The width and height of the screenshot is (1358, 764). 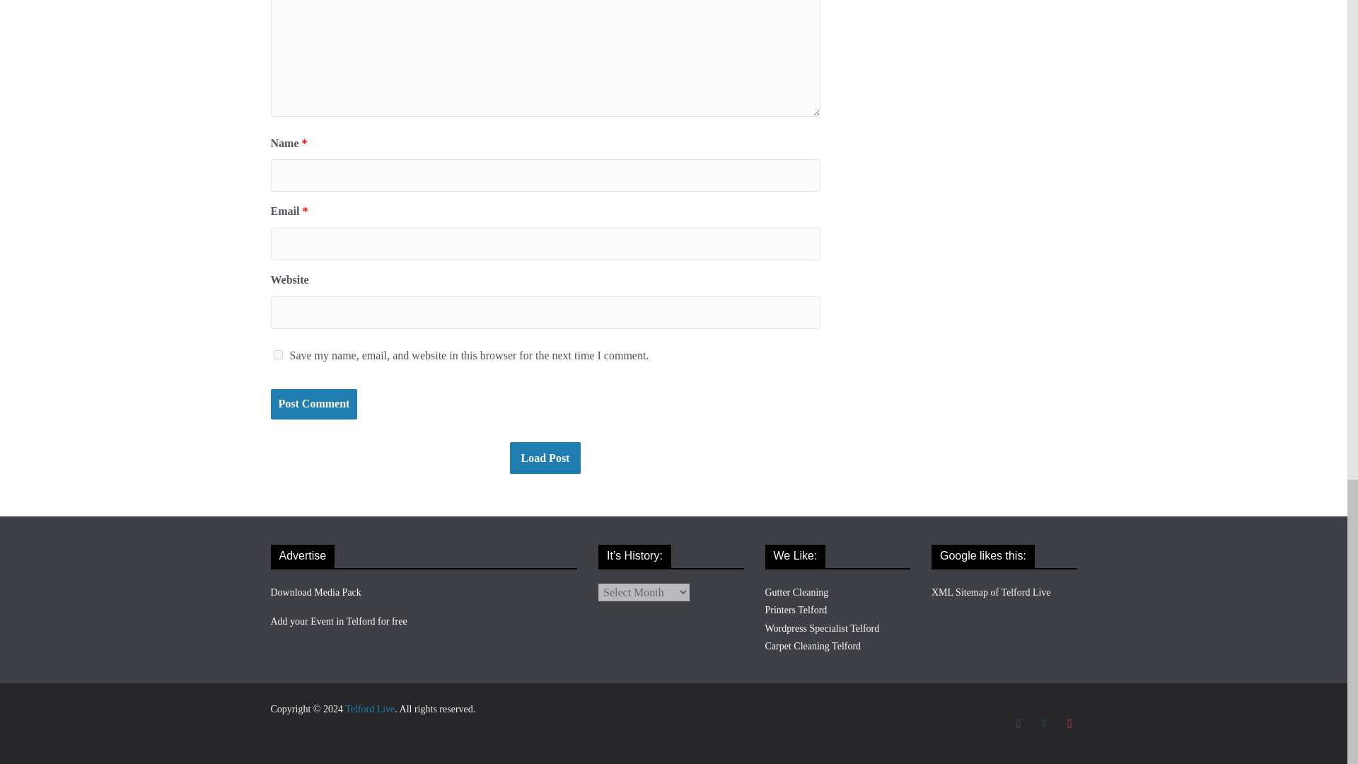 What do you see at coordinates (546, 457) in the screenshot?
I see `Load Post` at bounding box center [546, 457].